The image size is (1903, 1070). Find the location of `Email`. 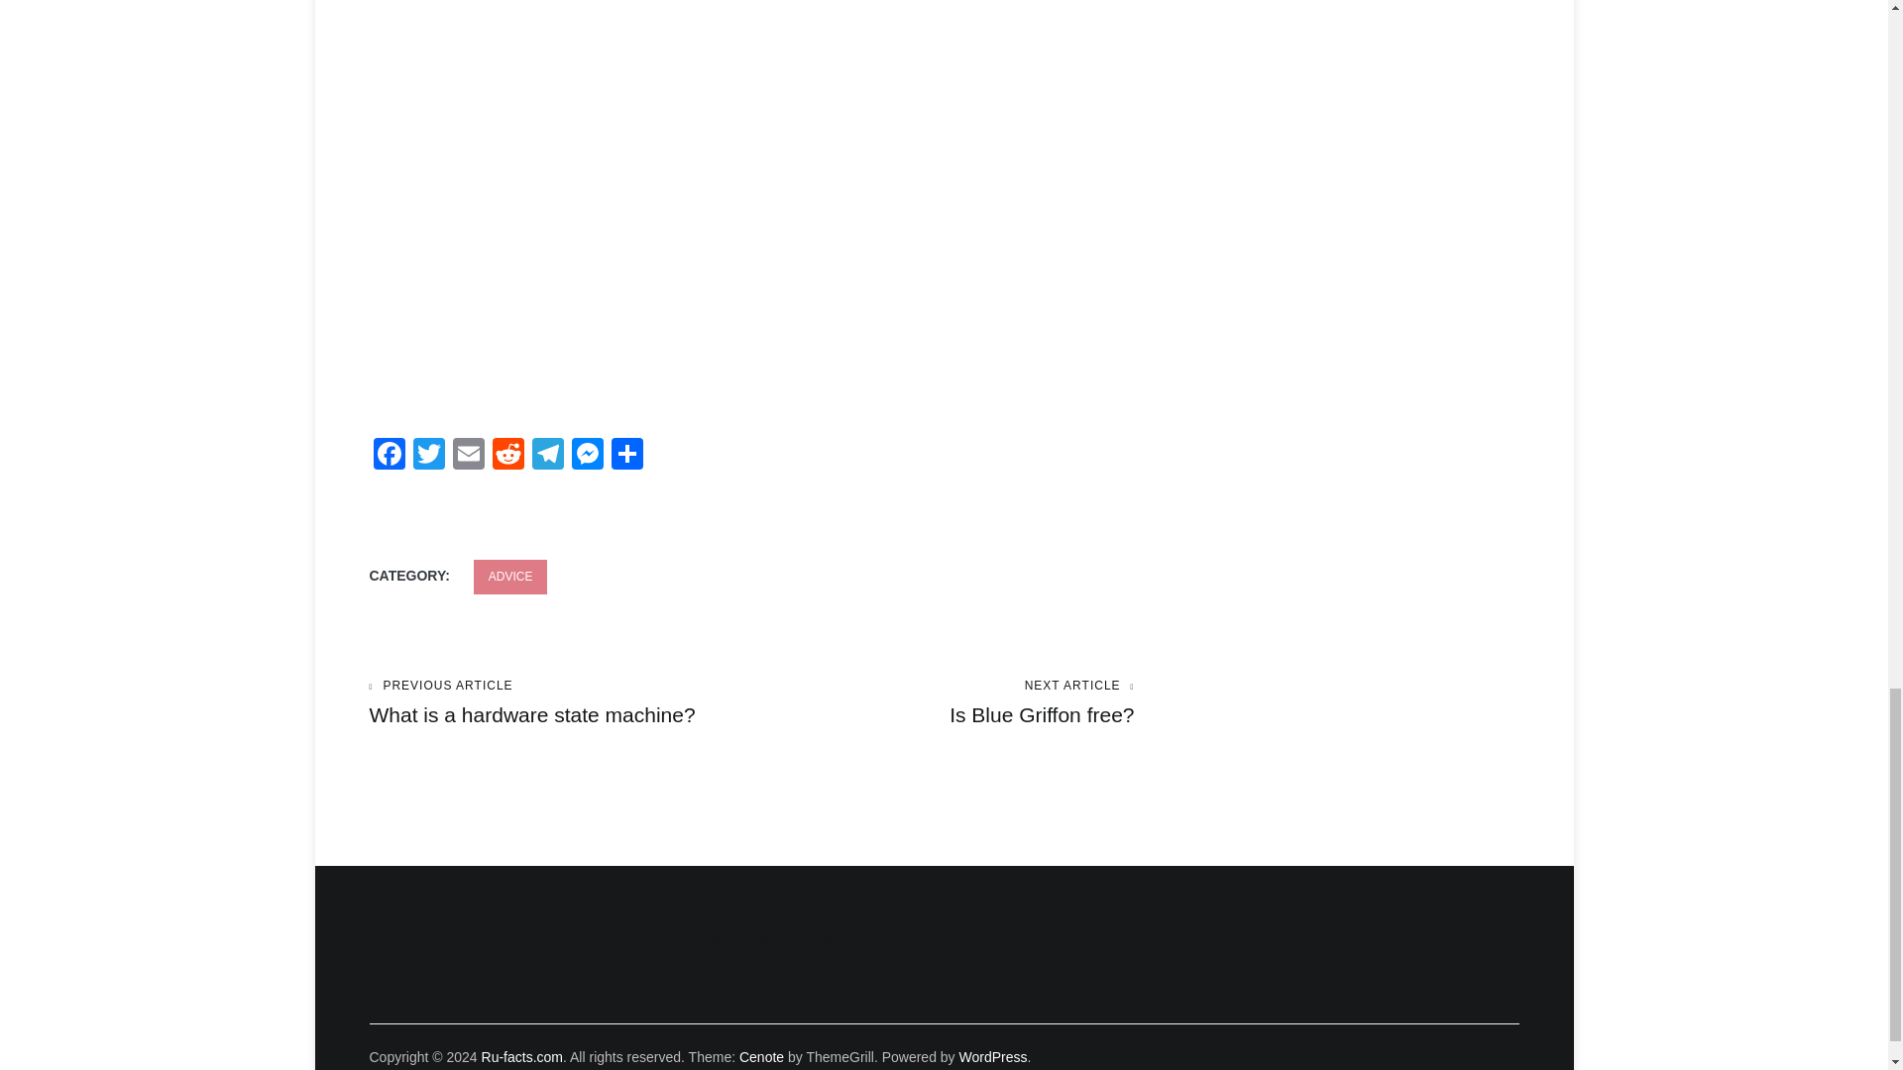

Email is located at coordinates (506, 456).